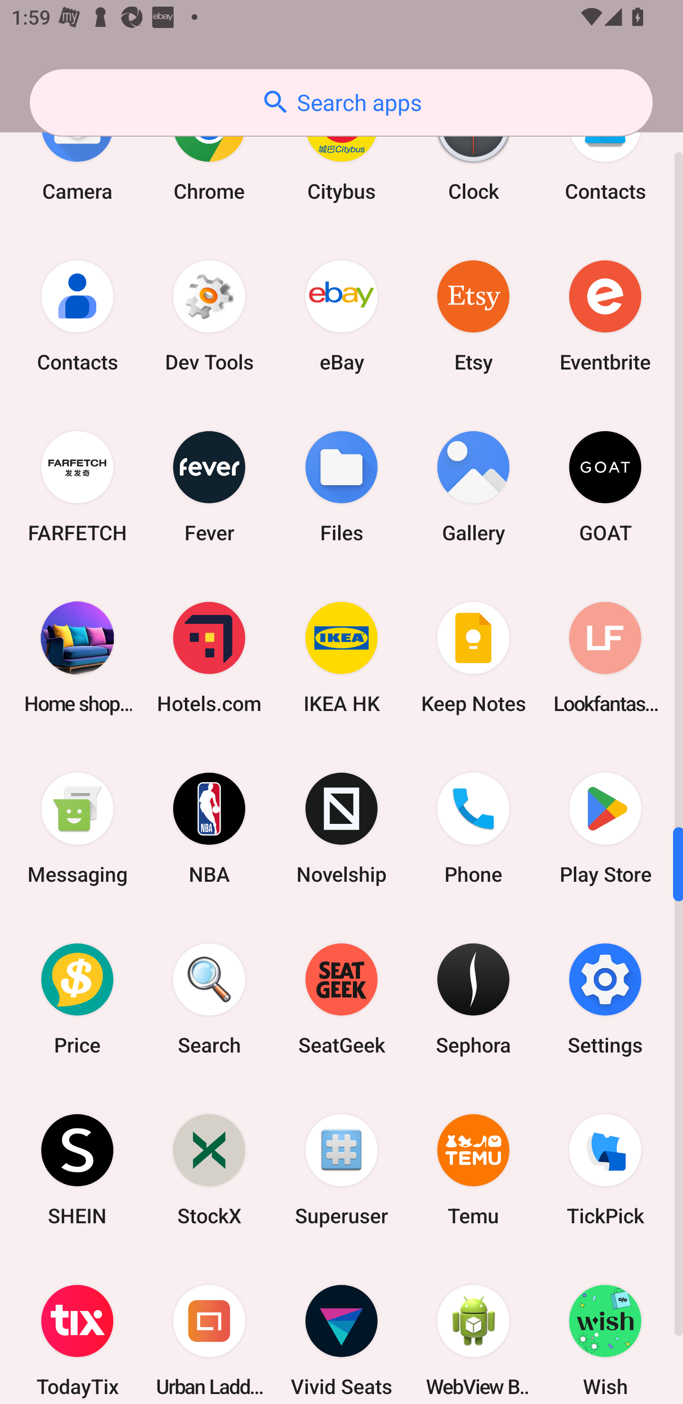 This screenshot has height=1404, width=683. What do you see at coordinates (77, 1170) in the screenshot?
I see `SHEIN` at bounding box center [77, 1170].